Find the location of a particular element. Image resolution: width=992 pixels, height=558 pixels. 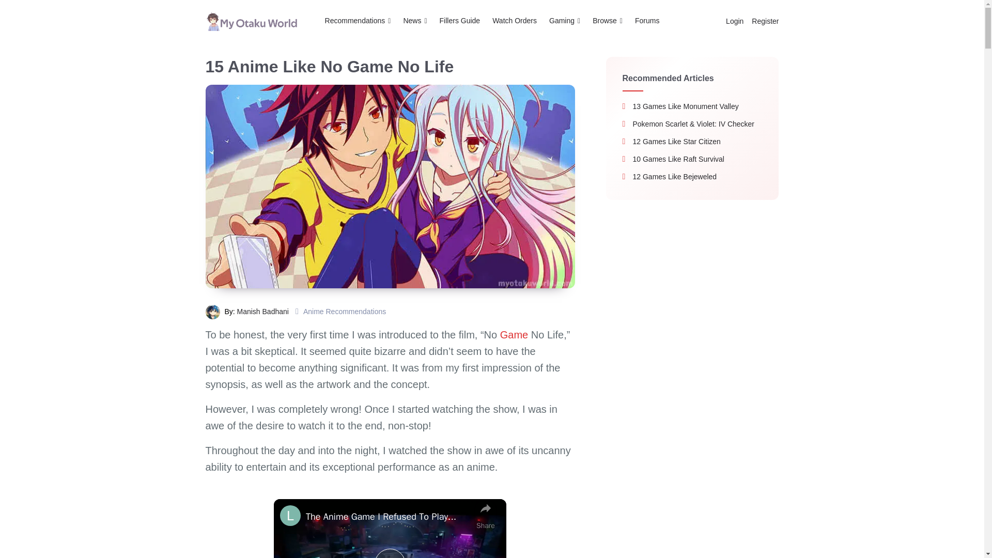

Login is located at coordinates (735, 21).